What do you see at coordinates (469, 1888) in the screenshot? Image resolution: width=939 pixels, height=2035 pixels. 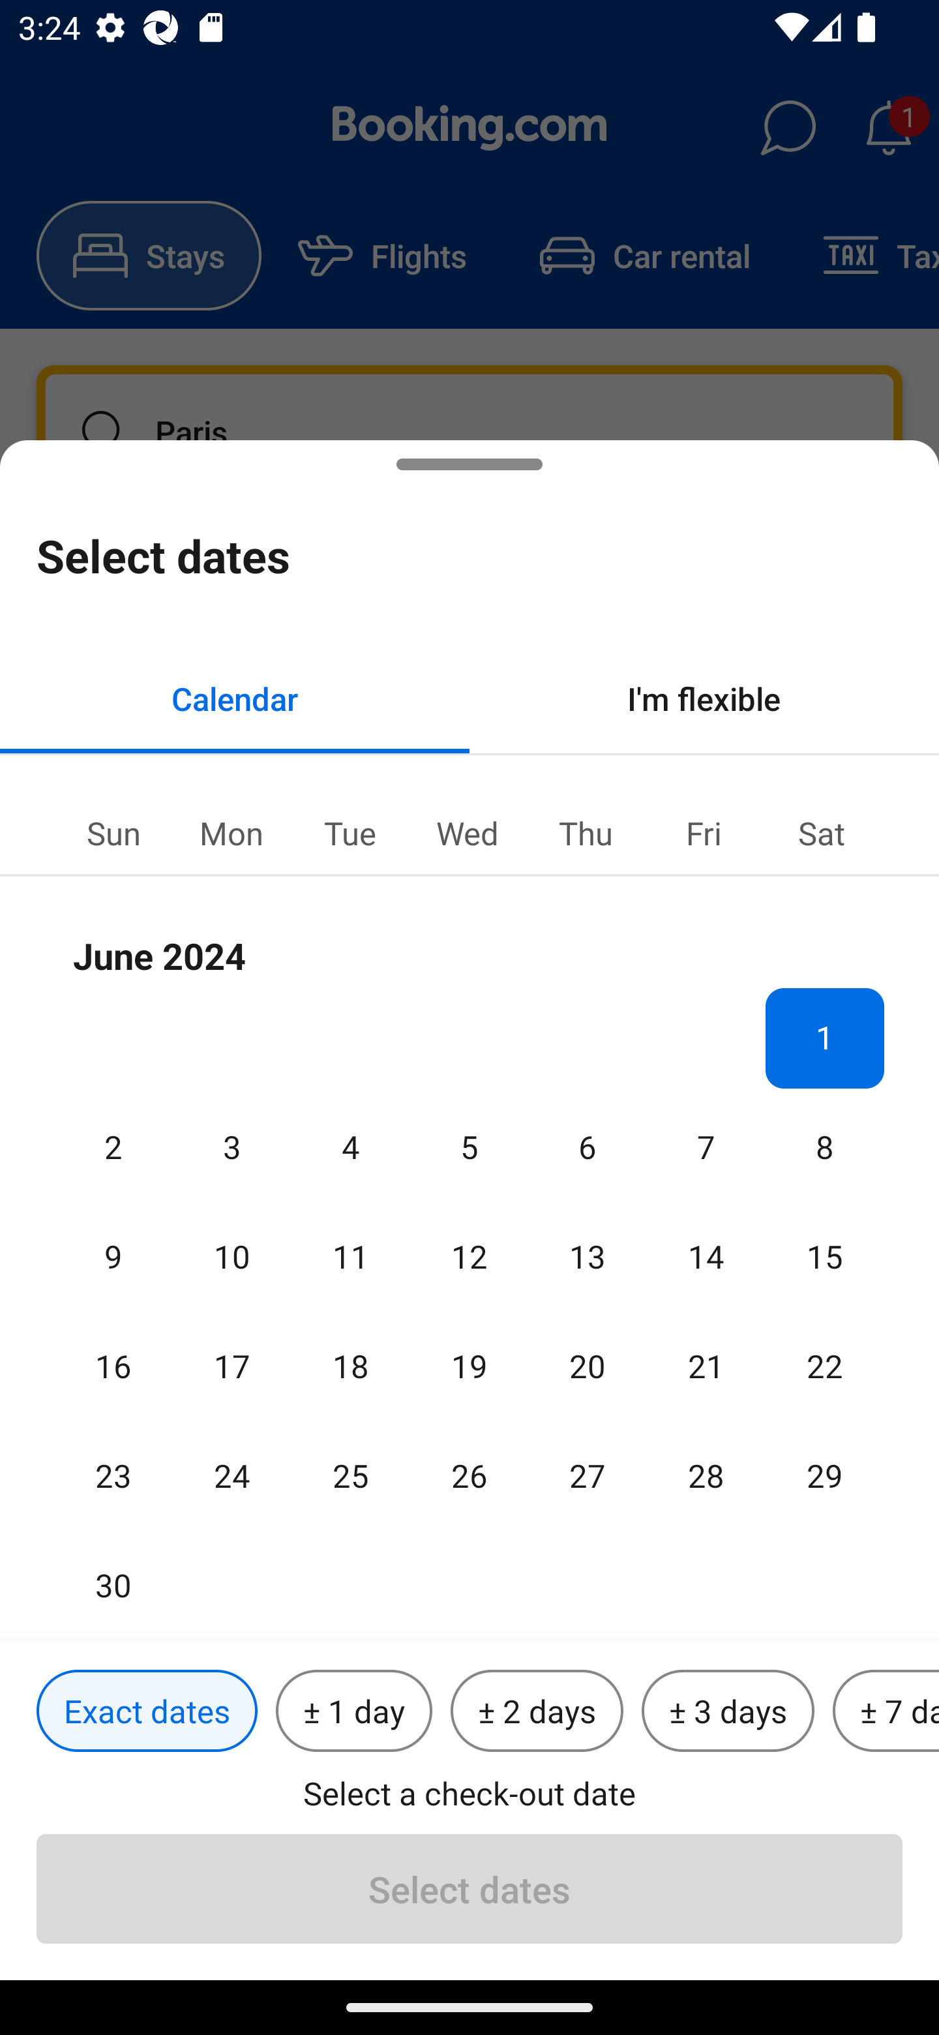 I see `Select dates` at bounding box center [469, 1888].